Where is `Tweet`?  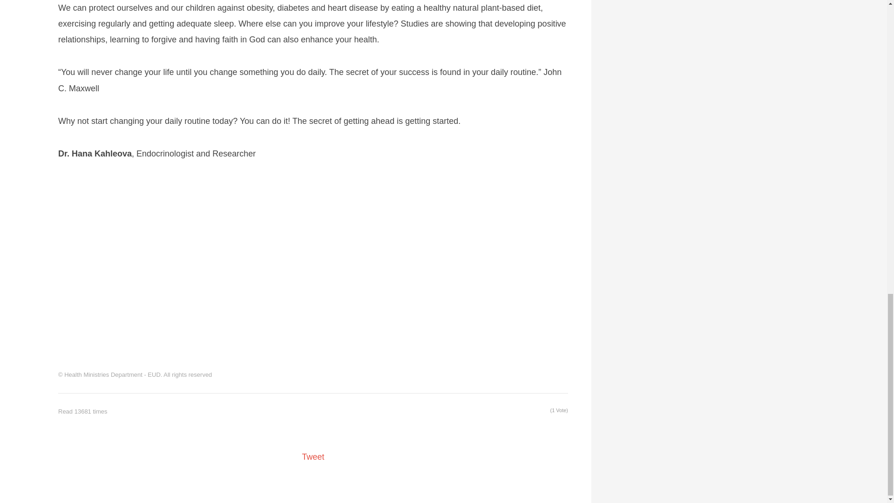 Tweet is located at coordinates (313, 456).